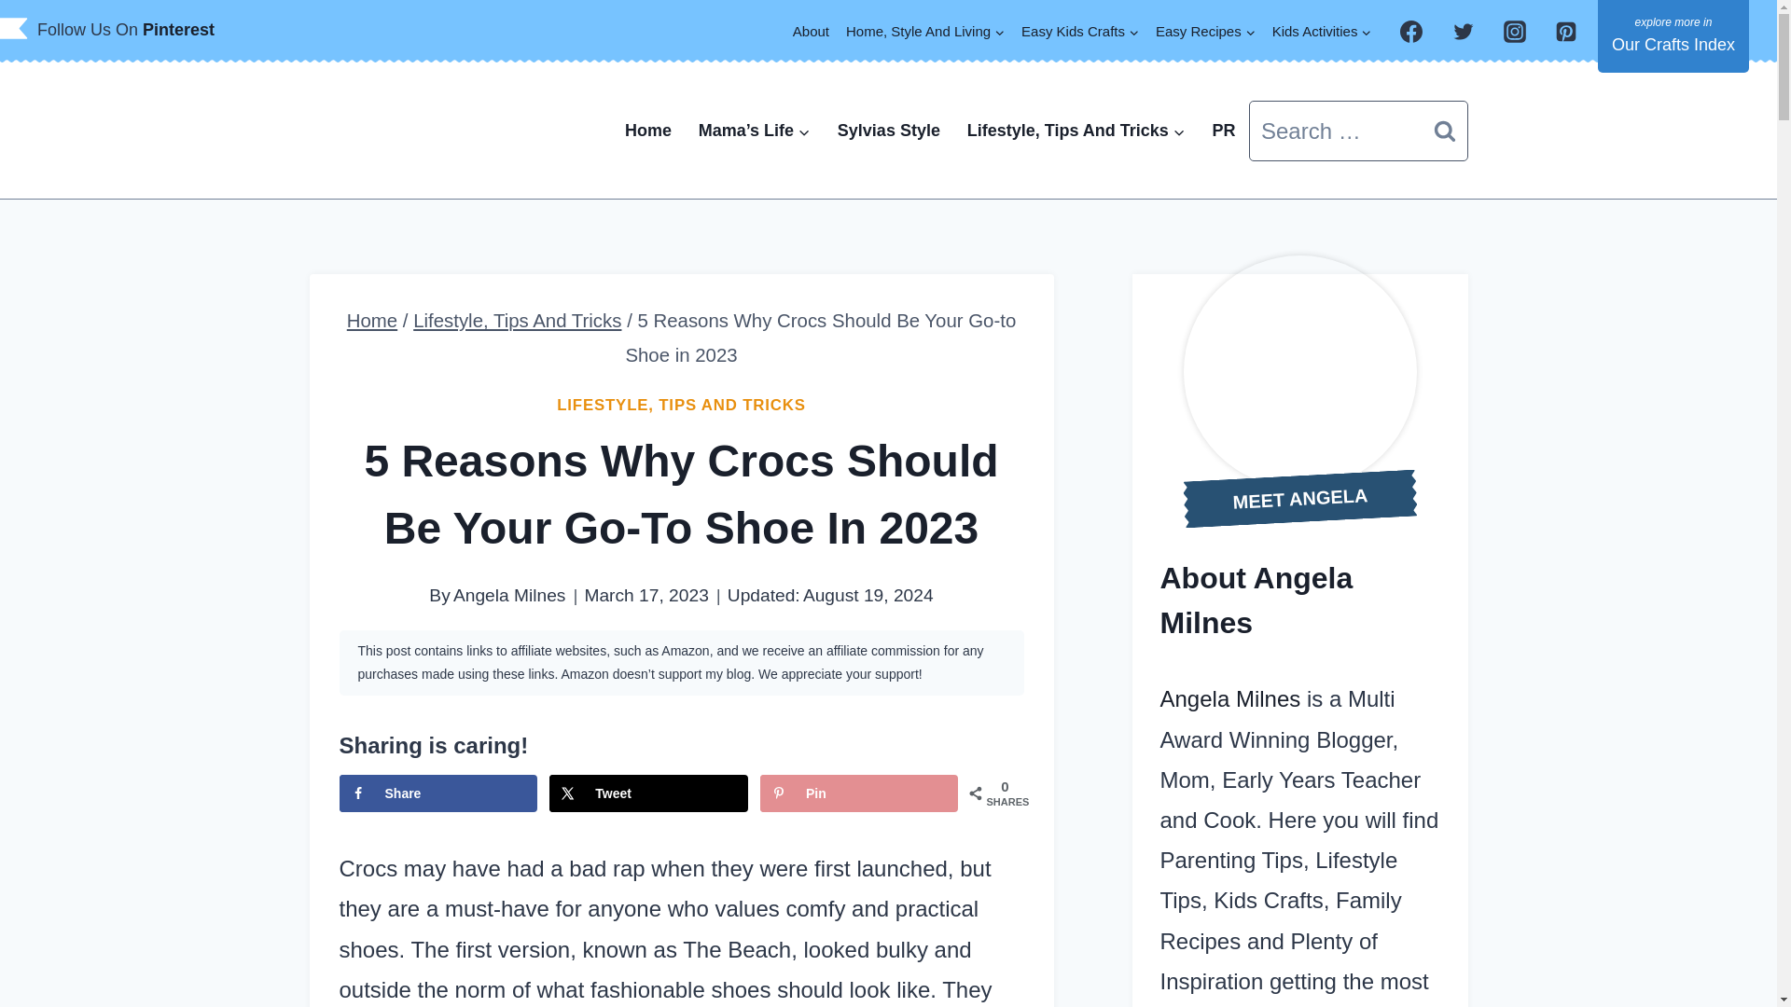  What do you see at coordinates (925, 31) in the screenshot?
I see `Home, Style And Living` at bounding box center [925, 31].